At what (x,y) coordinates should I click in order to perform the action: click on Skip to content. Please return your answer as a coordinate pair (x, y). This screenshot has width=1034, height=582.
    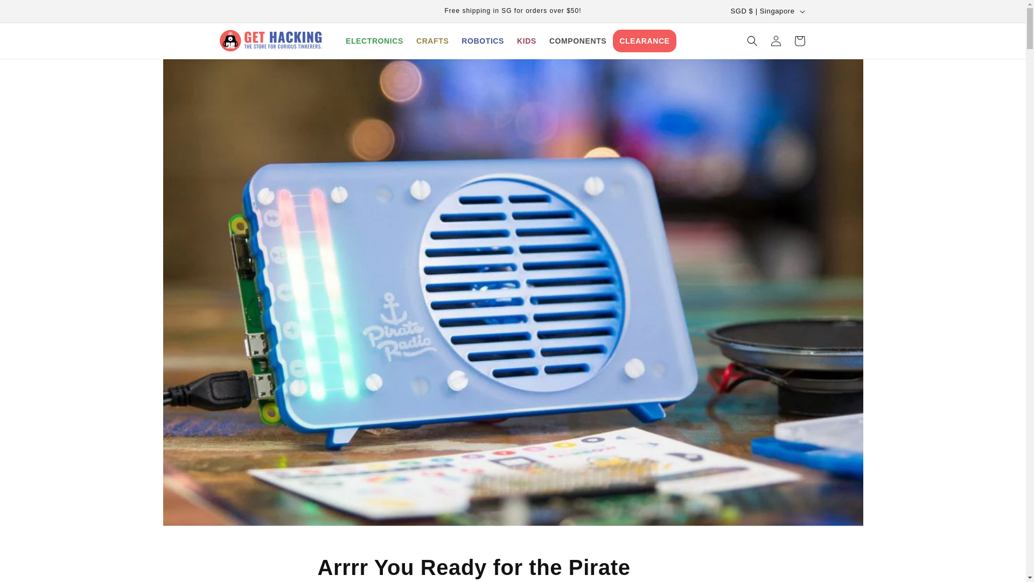
    Looking at the image, I should click on (432, 40).